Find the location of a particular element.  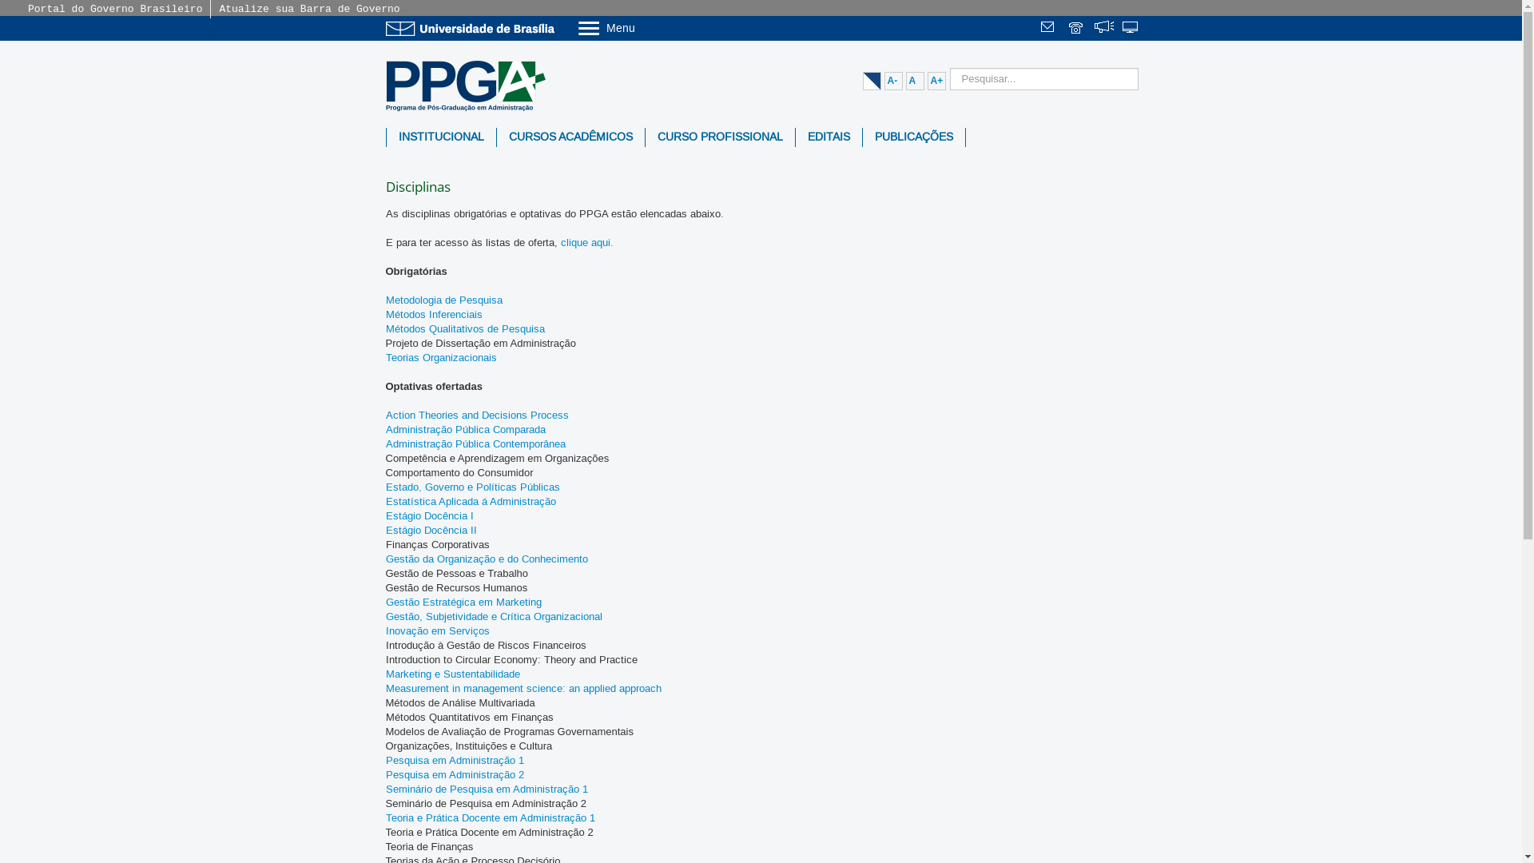

  is located at coordinates (1131, 29).